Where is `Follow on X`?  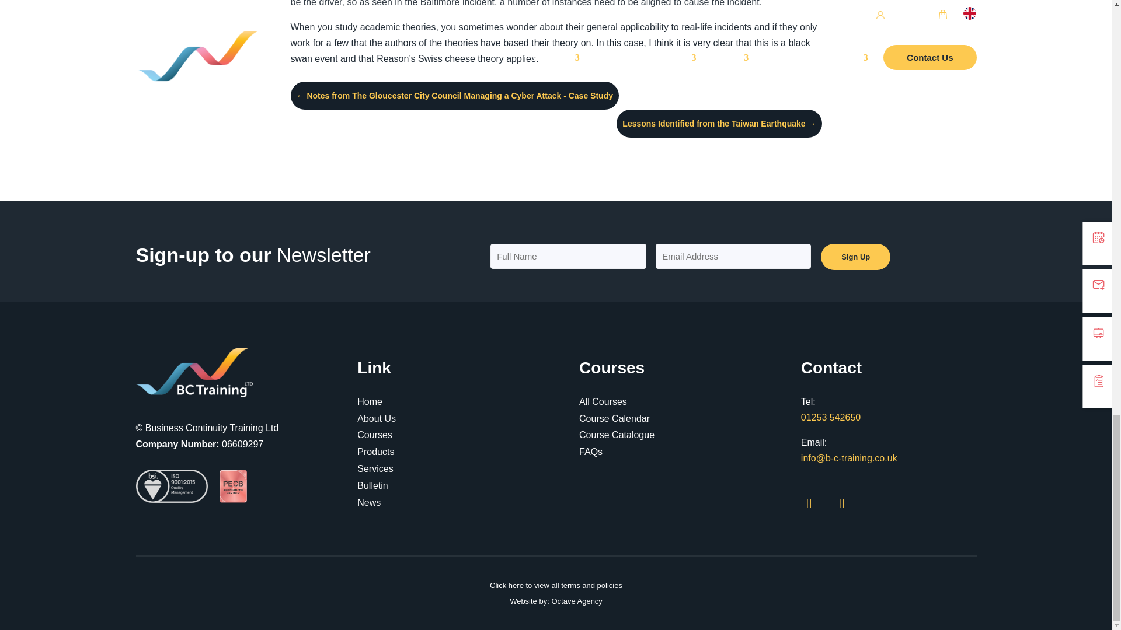
Follow on X is located at coordinates (809, 503).